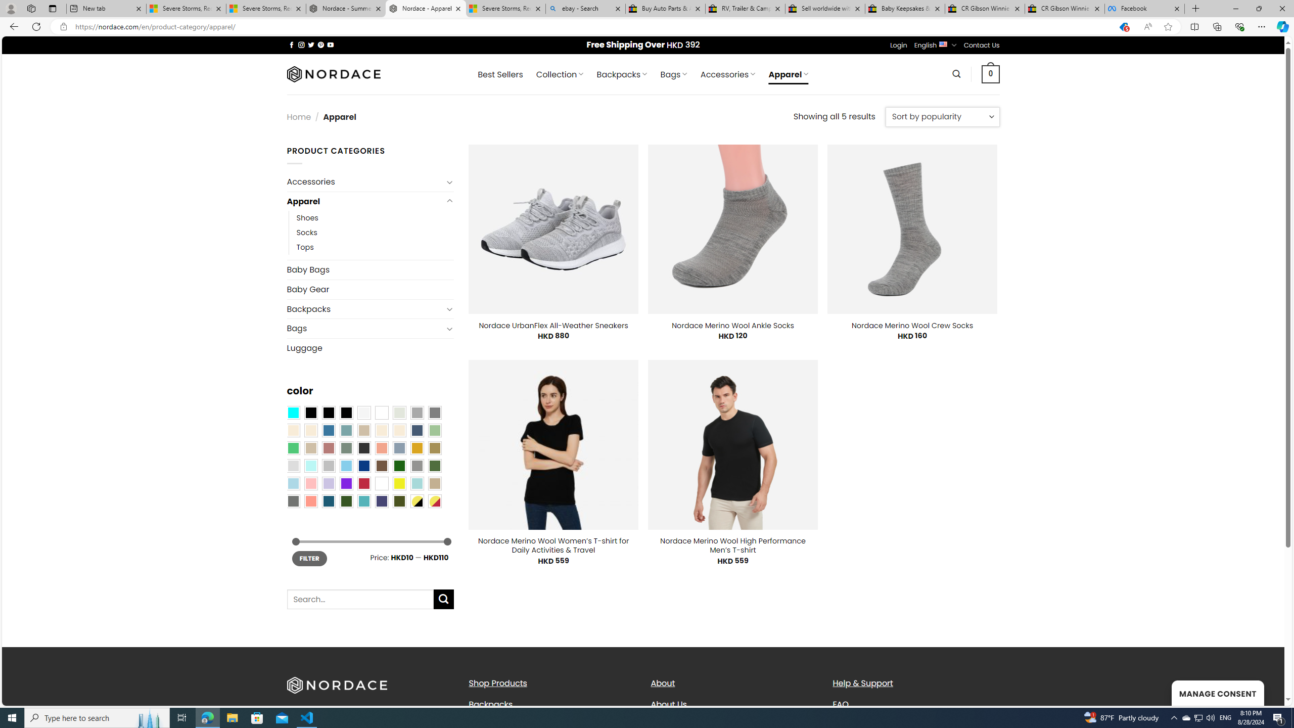 The height and width of the screenshot is (728, 1294). Describe the element at coordinates (382, 447) in the screenshot. I see `Coral` at that location.